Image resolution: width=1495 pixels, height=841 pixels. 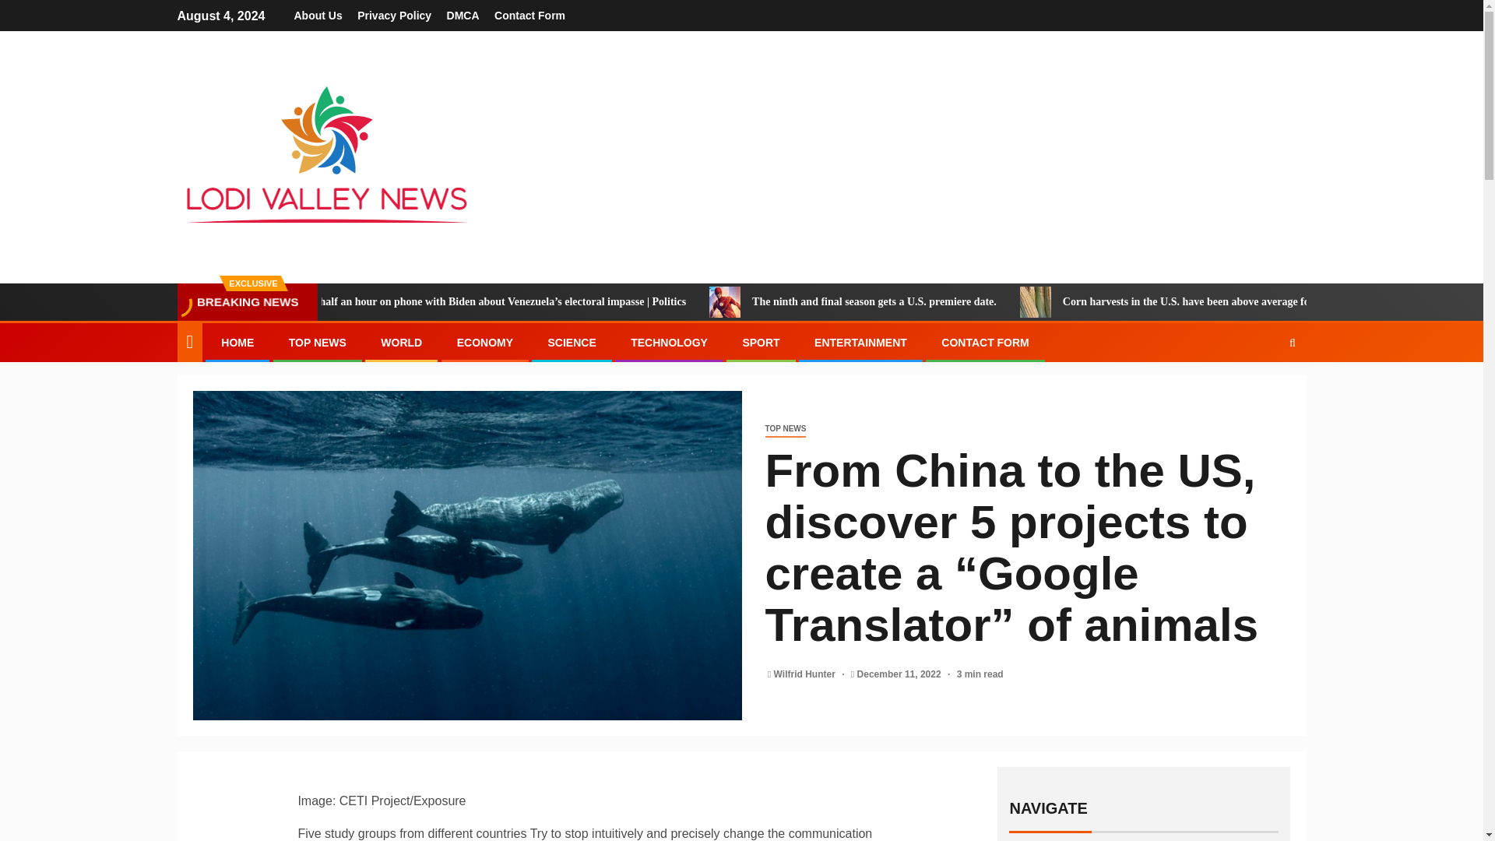 What do you see at coordinates (463, 16) in the screenshot?
I see `DMCA` at bounding box center [463, 16].